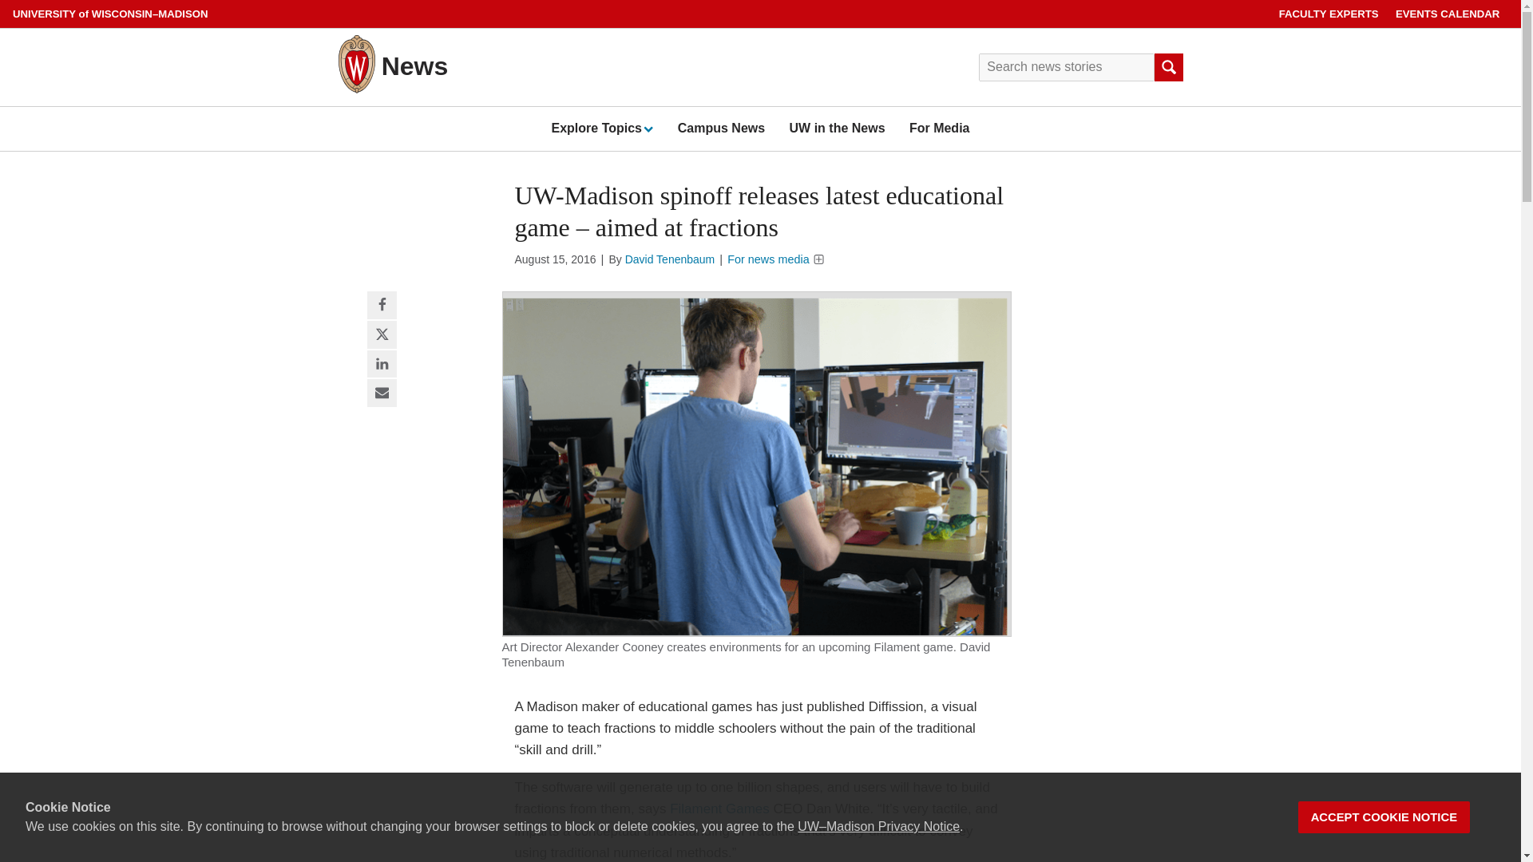 This screenshot has height=862, width=1533. I want to click on More information, so click(818, 259).